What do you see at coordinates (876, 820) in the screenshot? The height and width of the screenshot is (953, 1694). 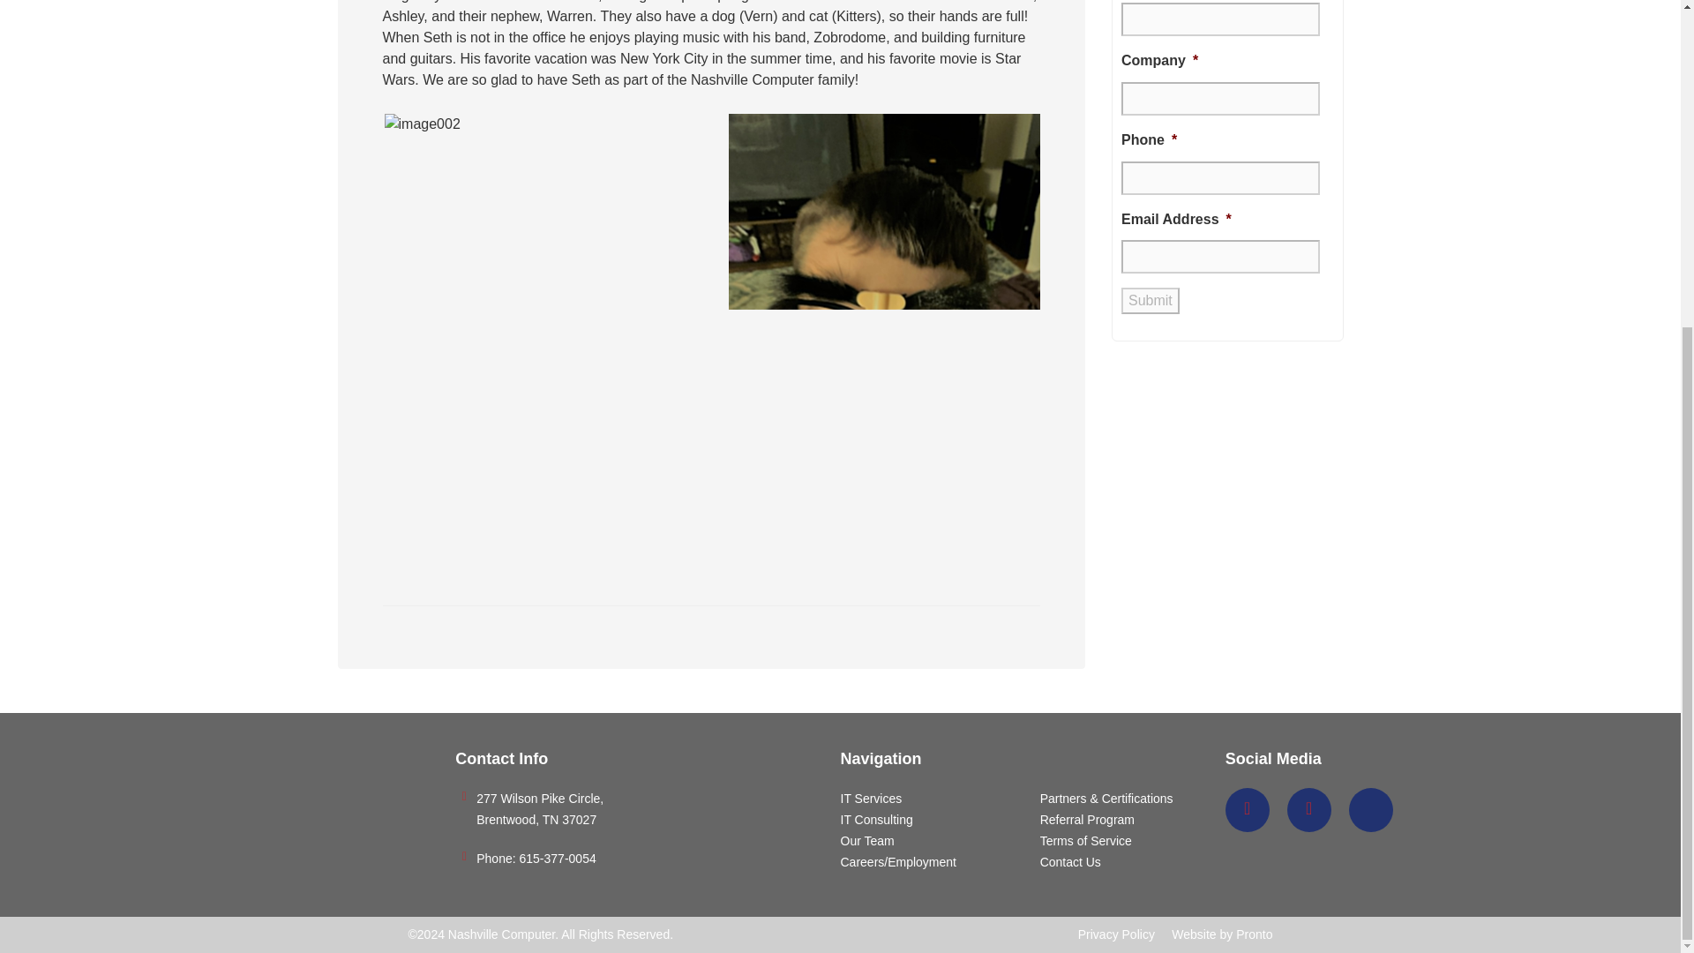 I see `IT Consulting` at bounding box center [876, 820].